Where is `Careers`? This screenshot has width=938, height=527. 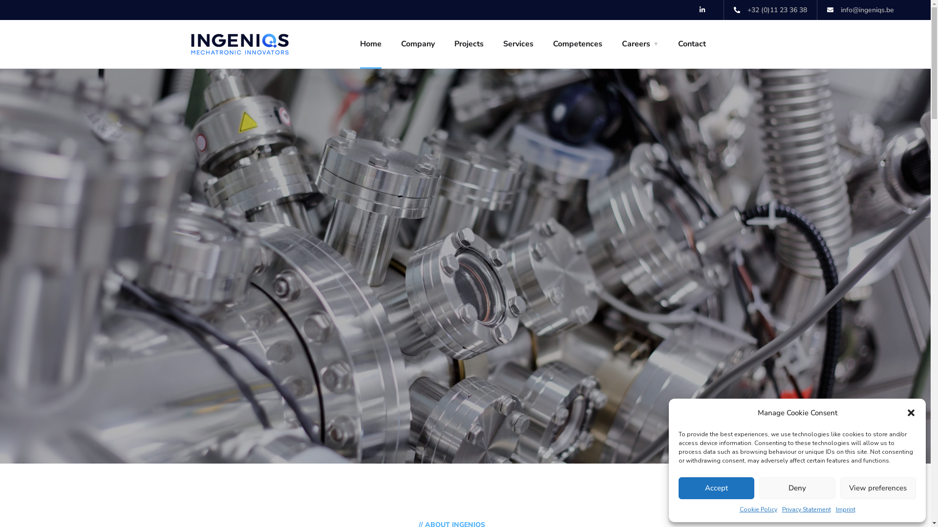
Careers is located at coordinates (640, 44).